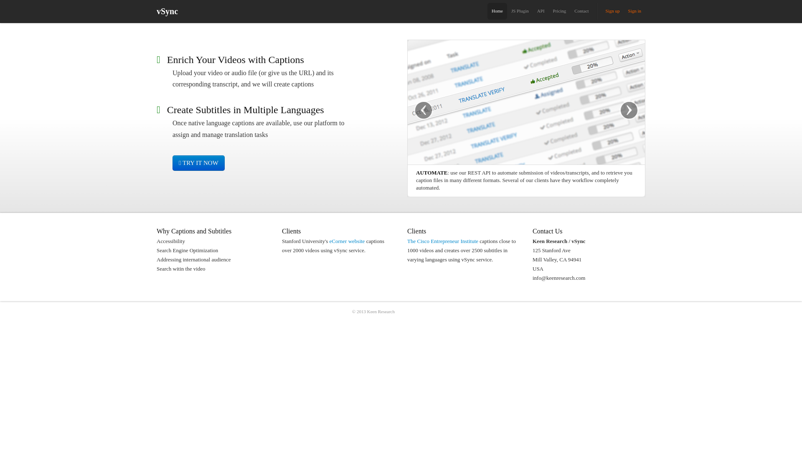 This screenshot has height=451, width=802. I want to click on JS Plugin, so click(520, 11).